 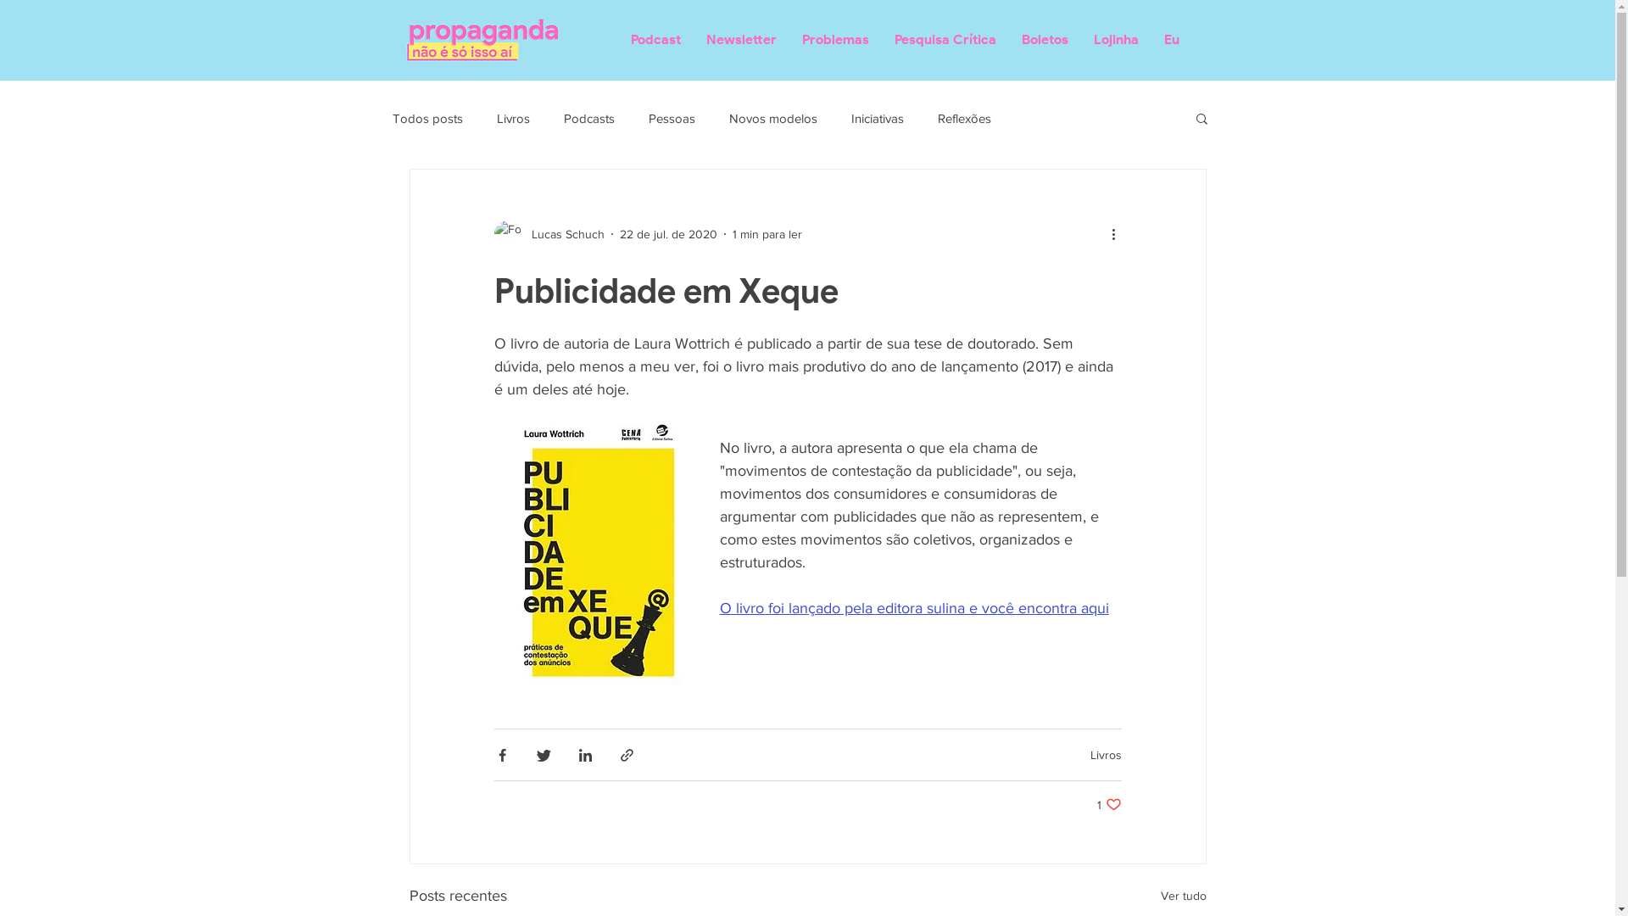 I want to click on Boletos, so click(x=1045, y=40).